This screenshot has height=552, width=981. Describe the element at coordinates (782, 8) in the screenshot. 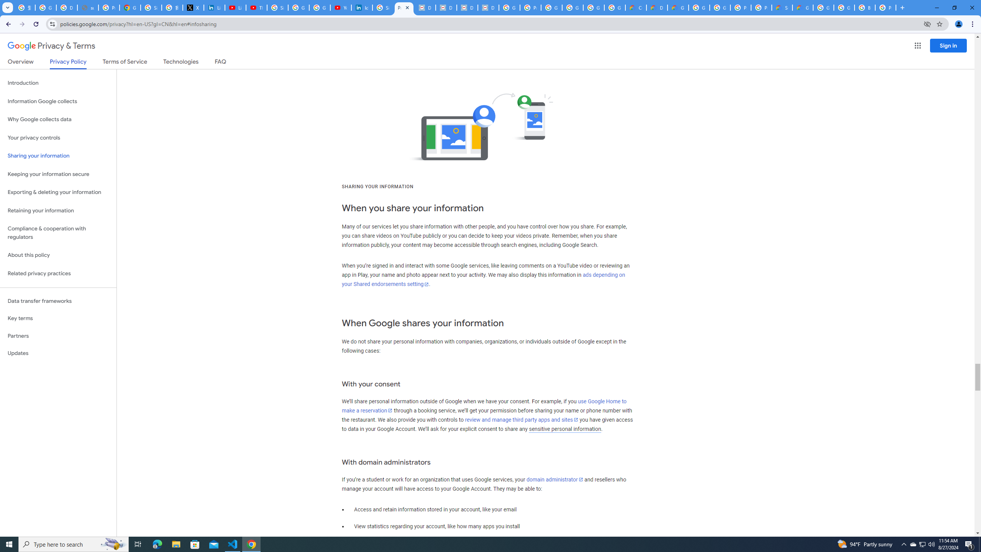

I see `Support Hub | Google Cloud` at that location.